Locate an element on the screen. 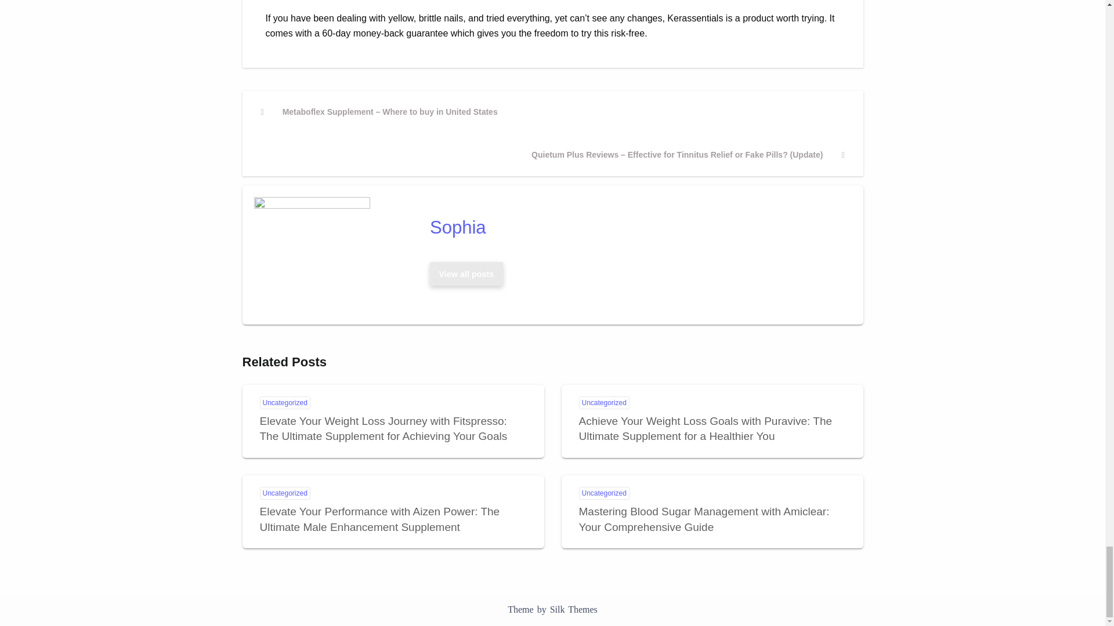 This screenshot has height=626, width=1114. Uncategorized is located at coordinates (285, 402).